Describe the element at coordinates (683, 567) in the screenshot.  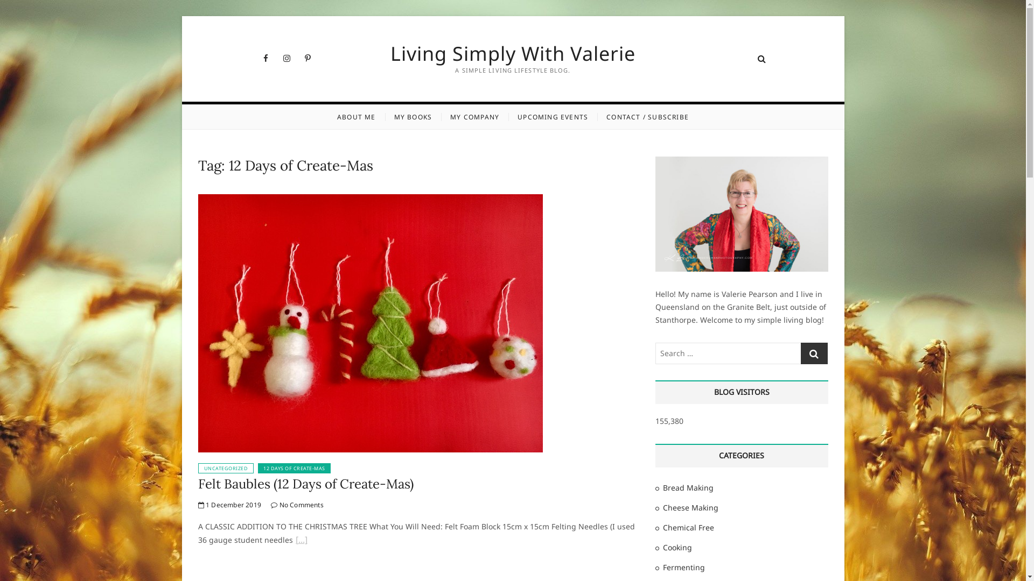
I see `Fermenting` at that location.